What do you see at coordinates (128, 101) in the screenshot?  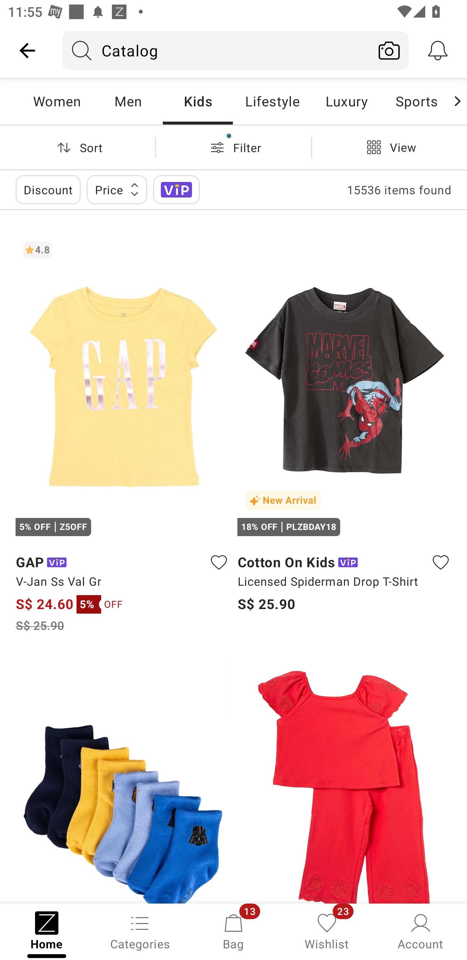 I see `Men` at bounding box center [128, 101].